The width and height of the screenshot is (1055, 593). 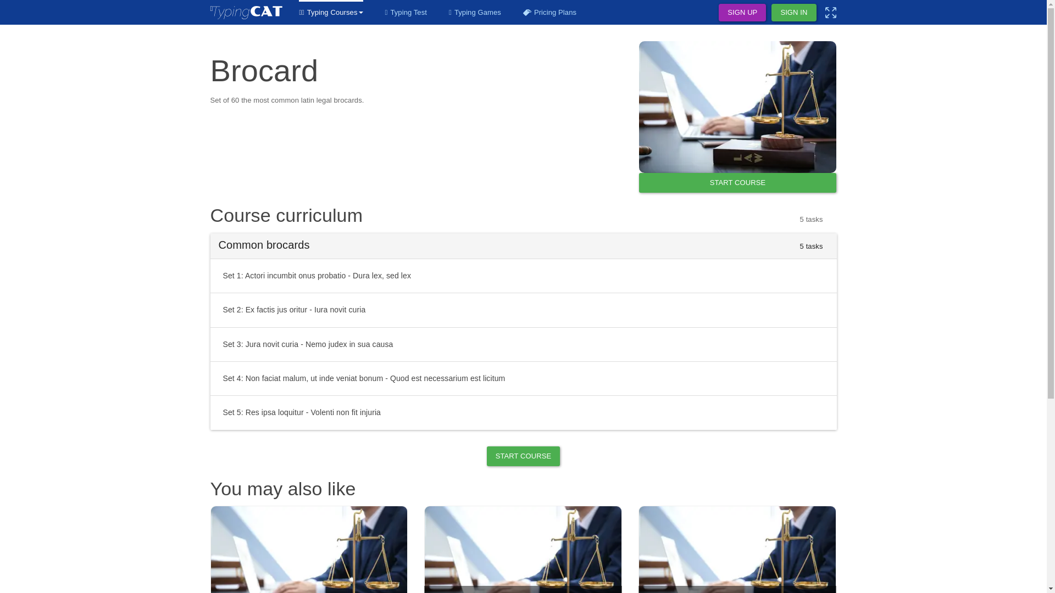 I want to click on Typing Games, so click(x=475, y=12).